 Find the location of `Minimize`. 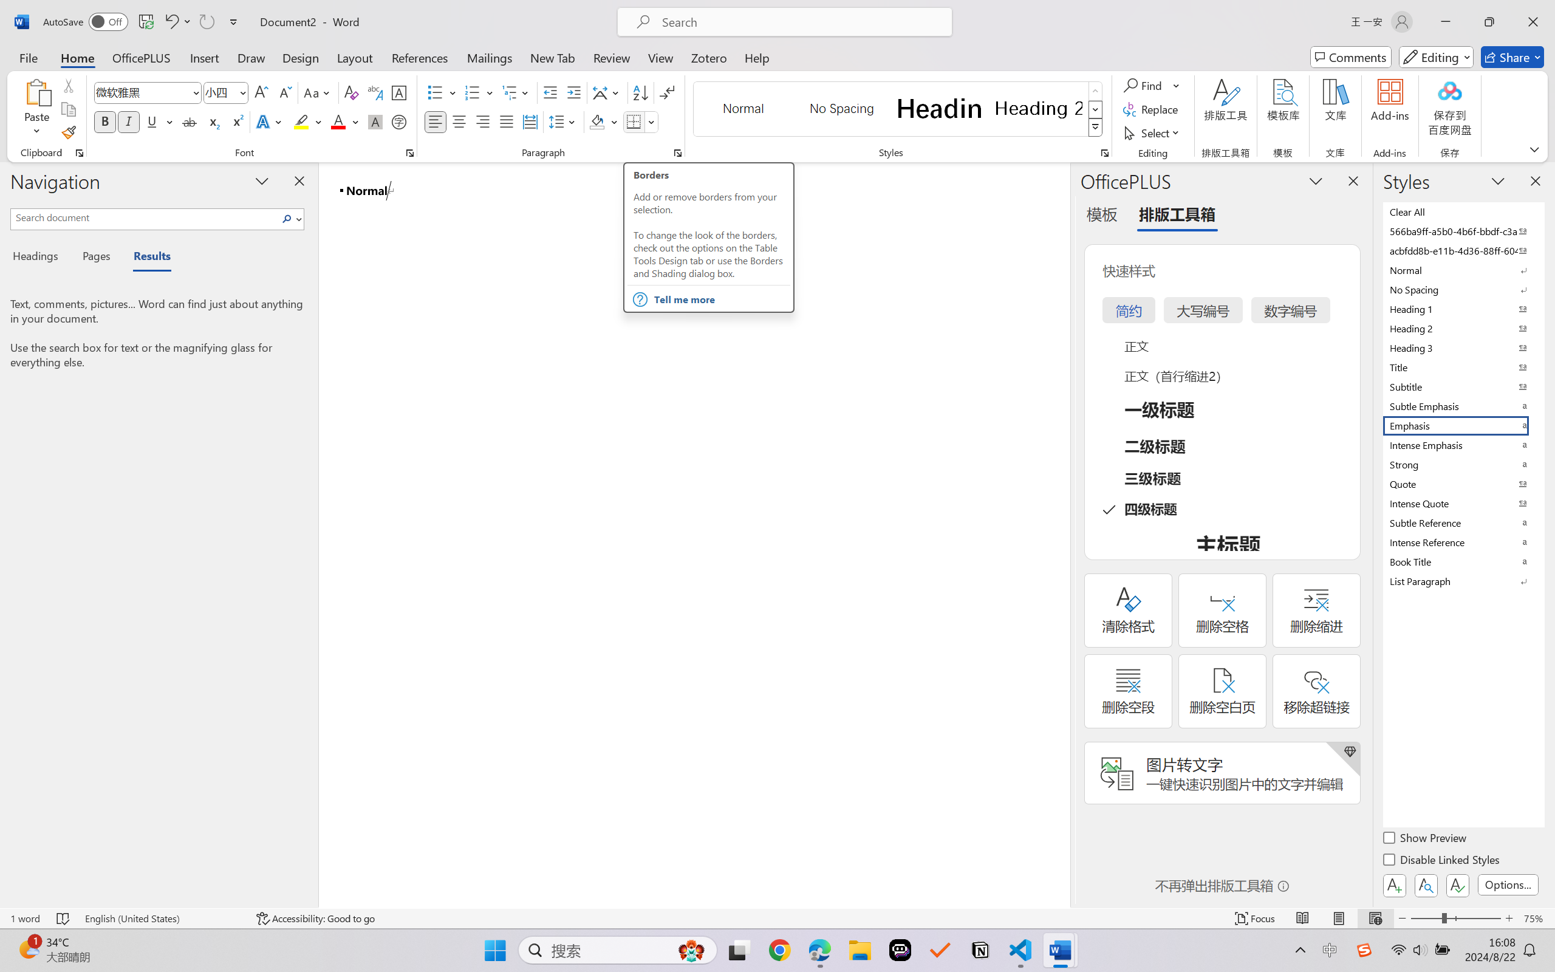

Minimize is located at coordinates (1446, 22).